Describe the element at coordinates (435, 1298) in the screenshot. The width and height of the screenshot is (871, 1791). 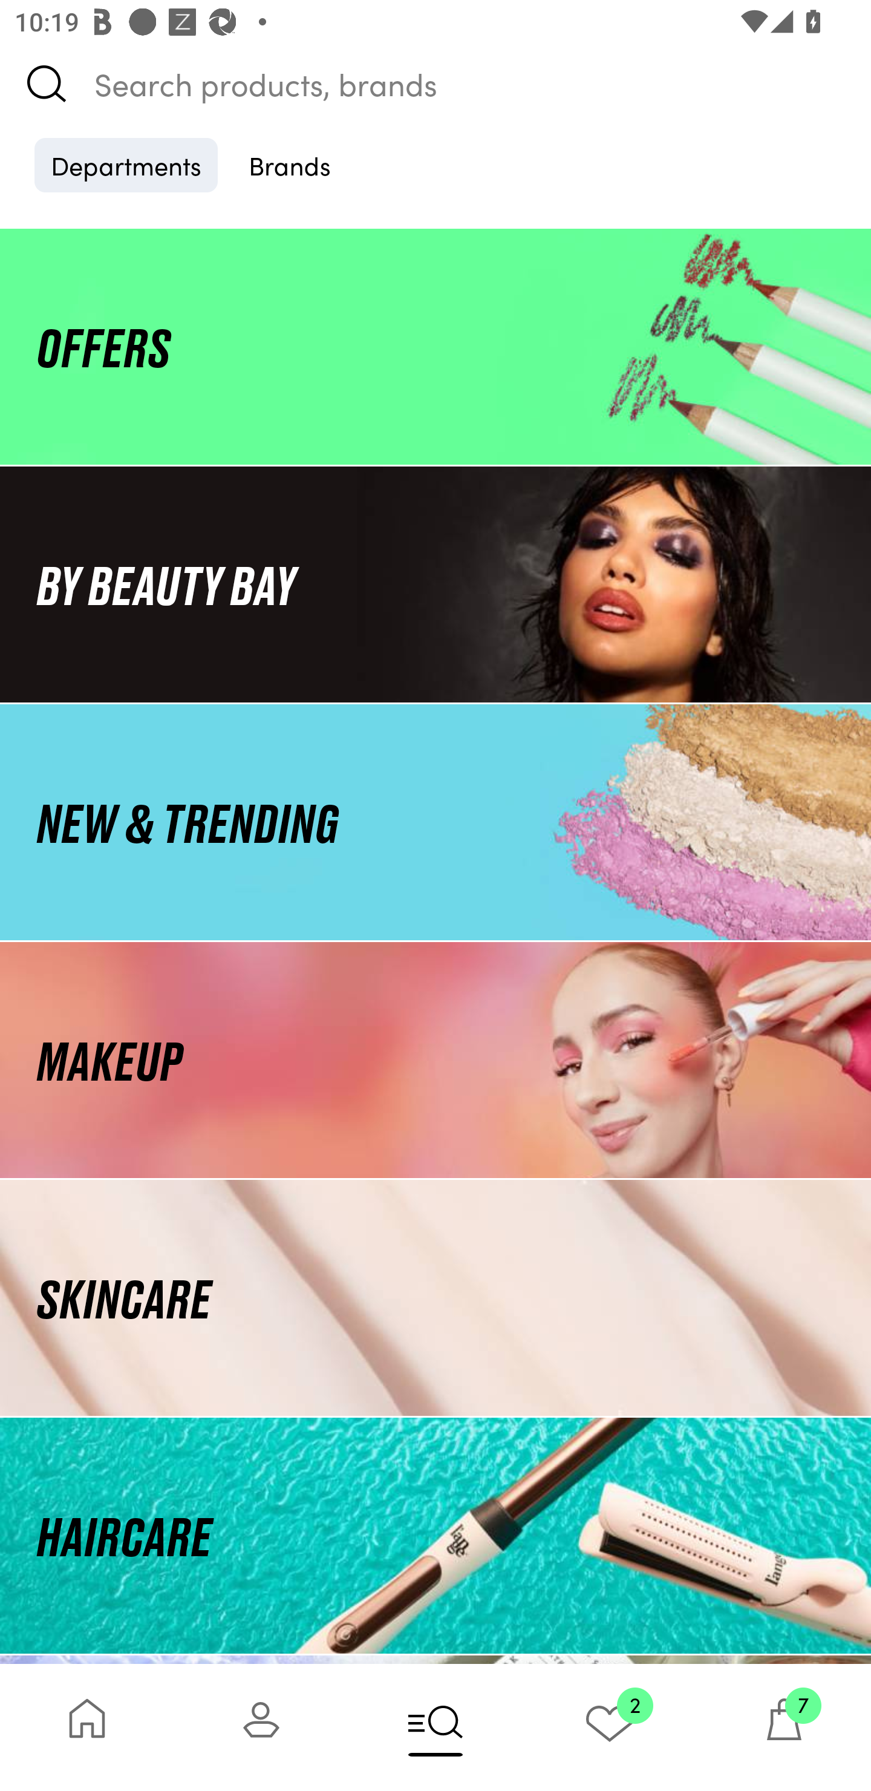
I see `SKINCARE` at that location.